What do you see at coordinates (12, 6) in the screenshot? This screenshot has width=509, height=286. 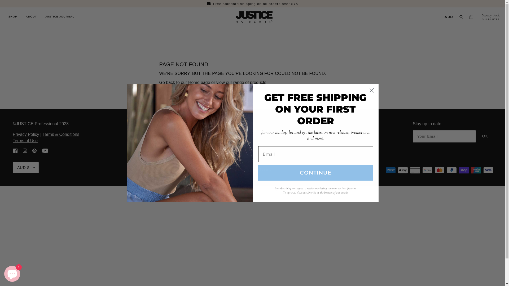 I see `Submit` at bounding box center [12, 6].